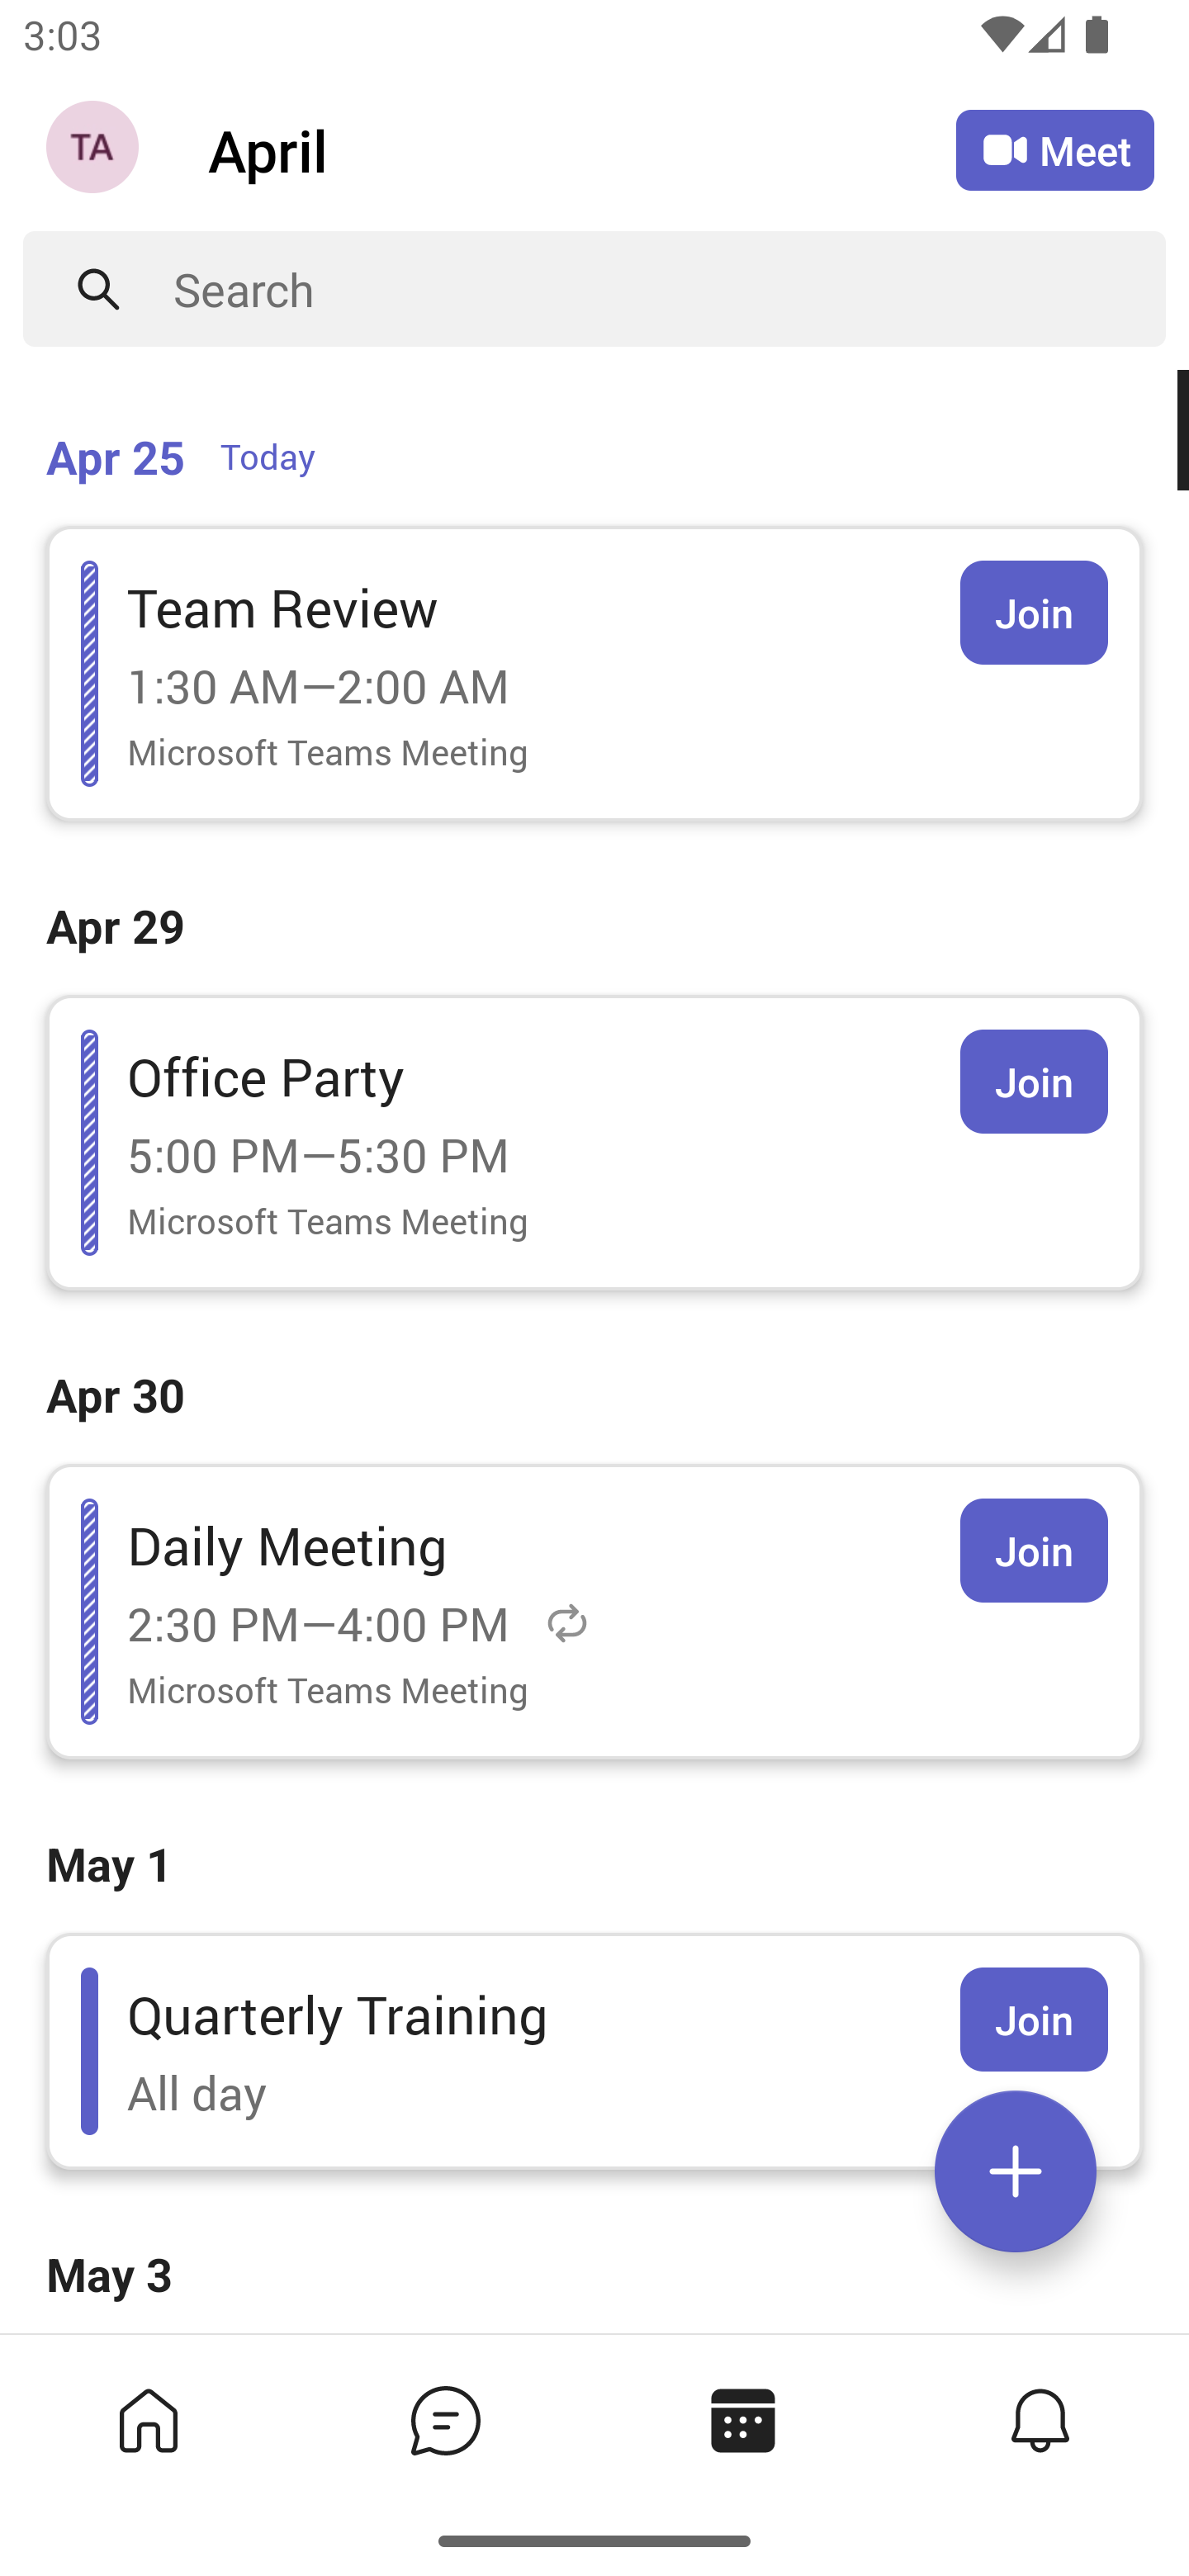 The image size is (1189, 2576). I want to click on Join, so click(1034, 613).